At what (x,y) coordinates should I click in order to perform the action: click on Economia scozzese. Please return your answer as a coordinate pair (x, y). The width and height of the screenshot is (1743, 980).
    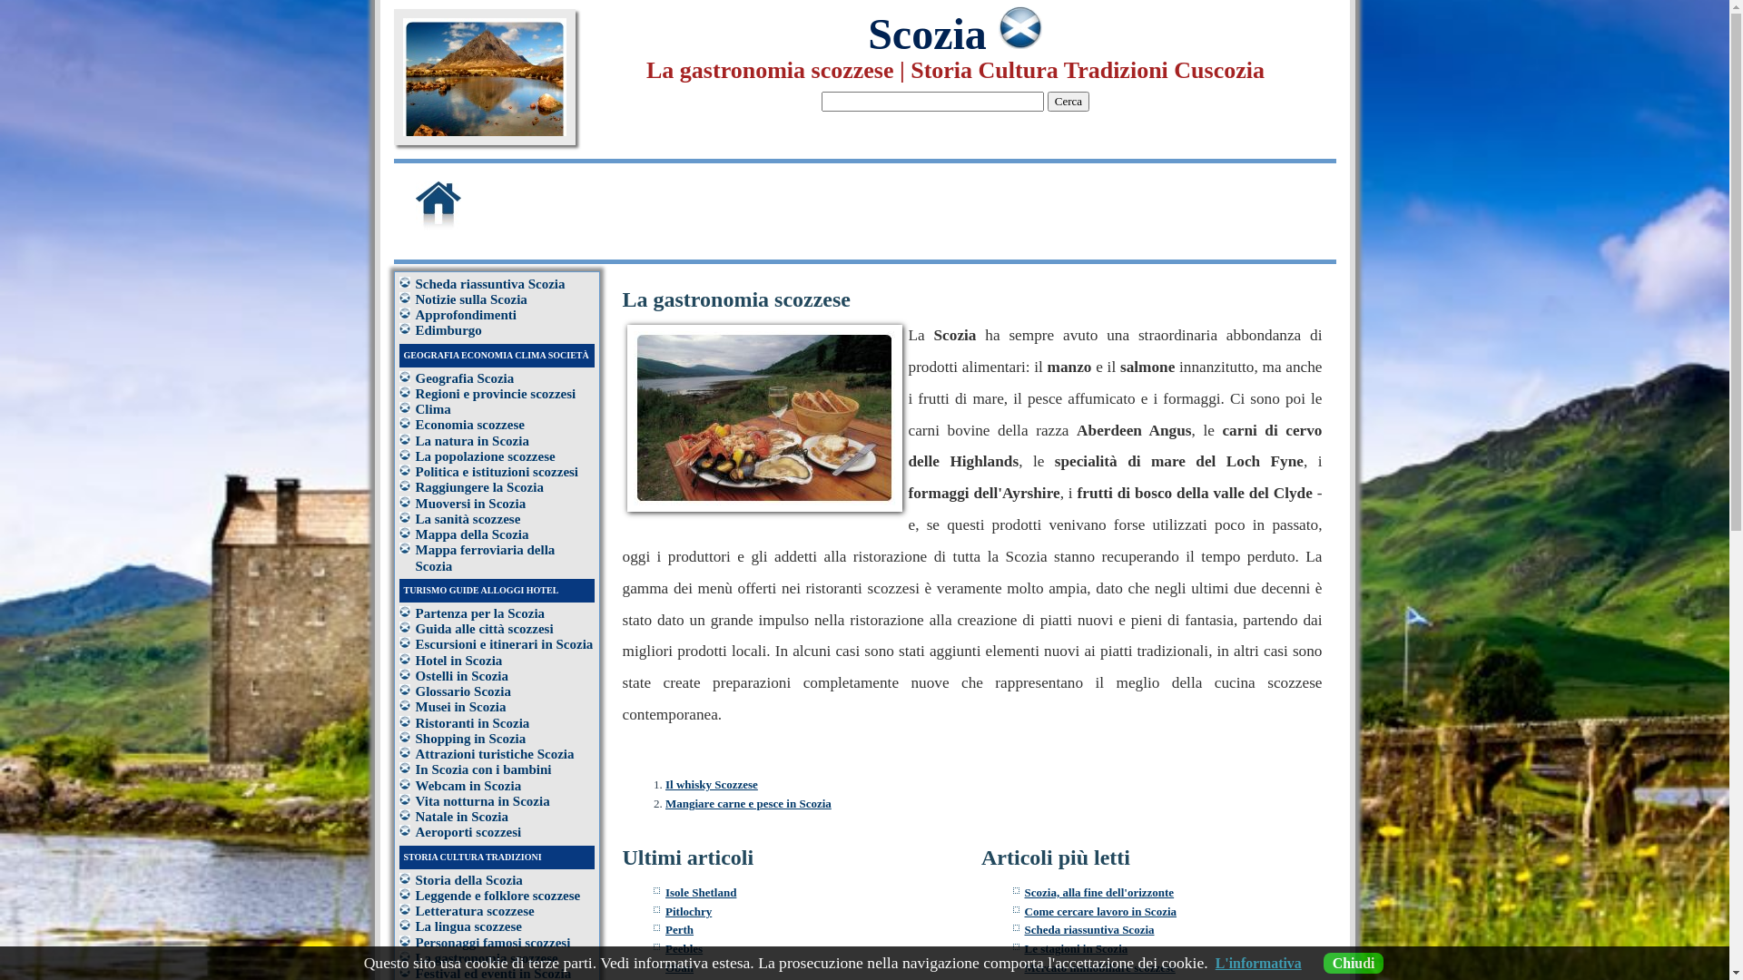
    Looking at the image, I should click on (470, 425).